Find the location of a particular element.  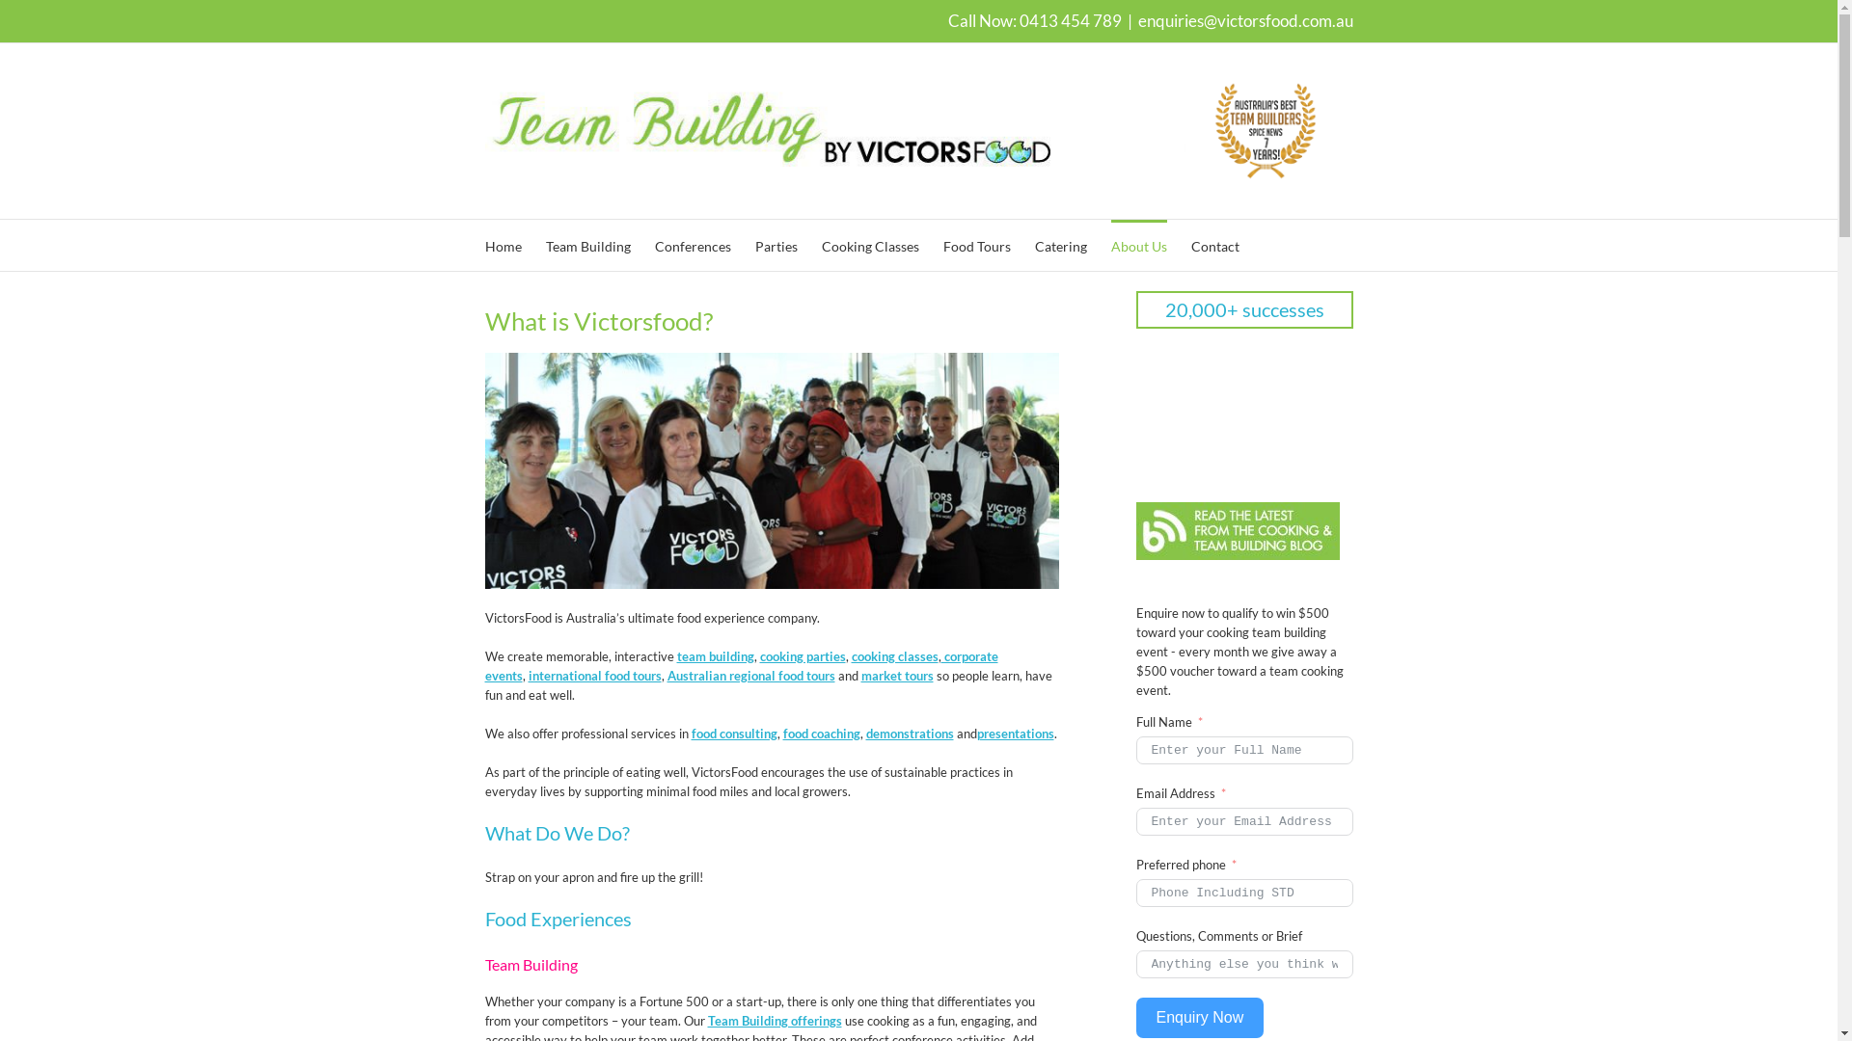

demonstrations is located at coordinates (911, 734).